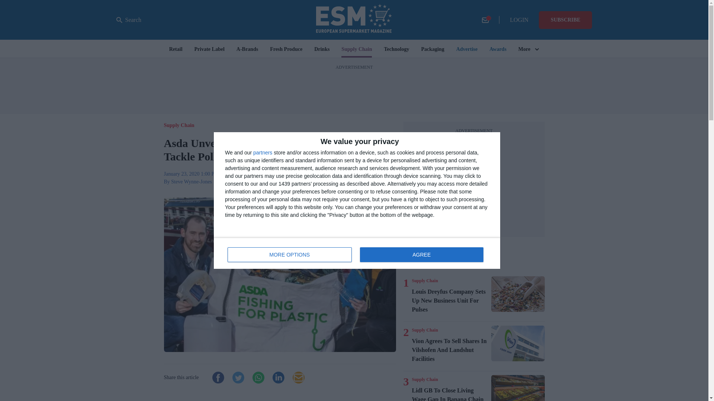  I want to click on Supply Chain, so click(425, 330).